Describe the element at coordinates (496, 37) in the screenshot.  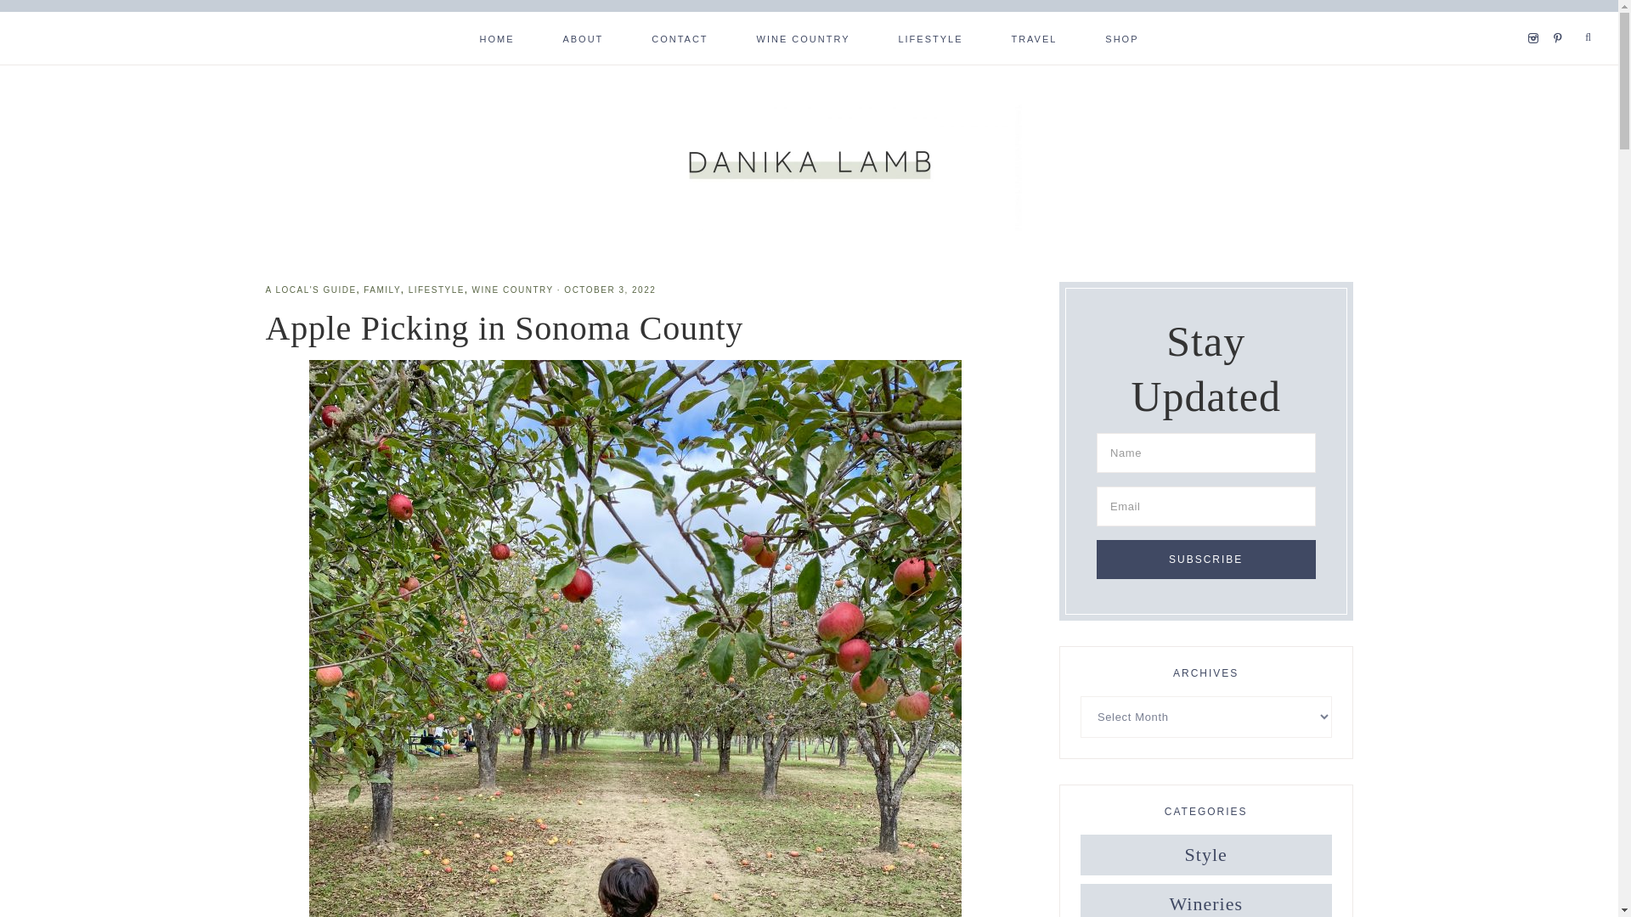
I see `HOME` at that location.